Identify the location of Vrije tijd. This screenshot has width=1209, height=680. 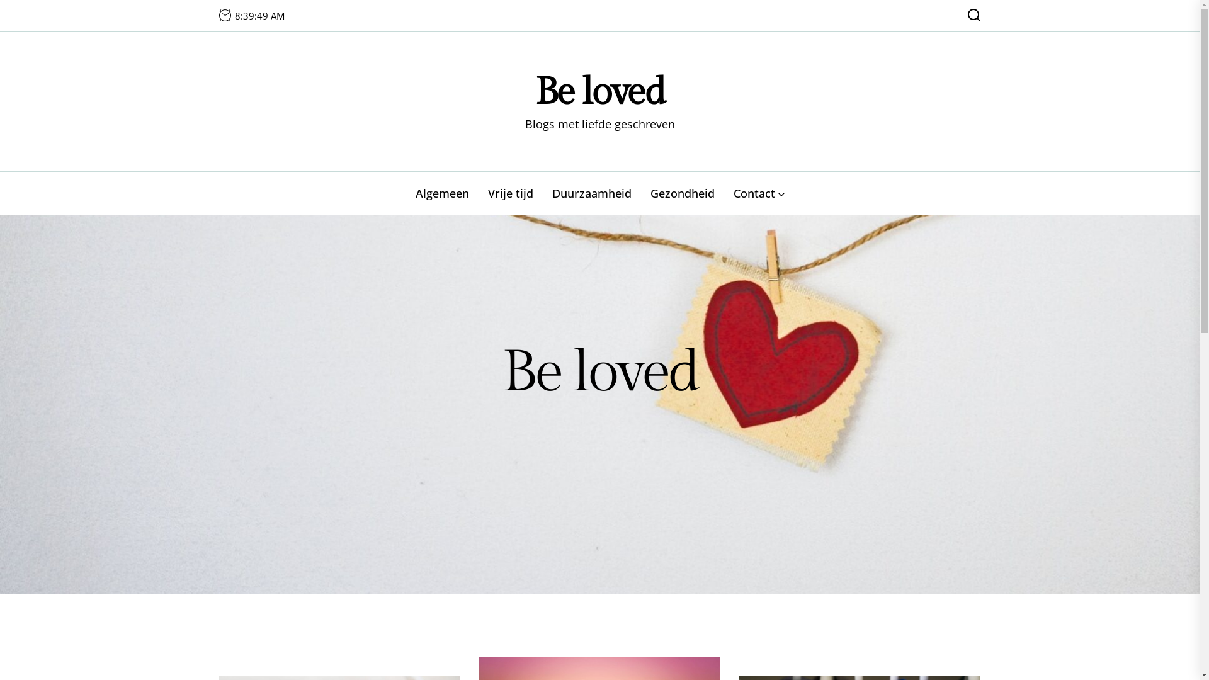
(511, 194).